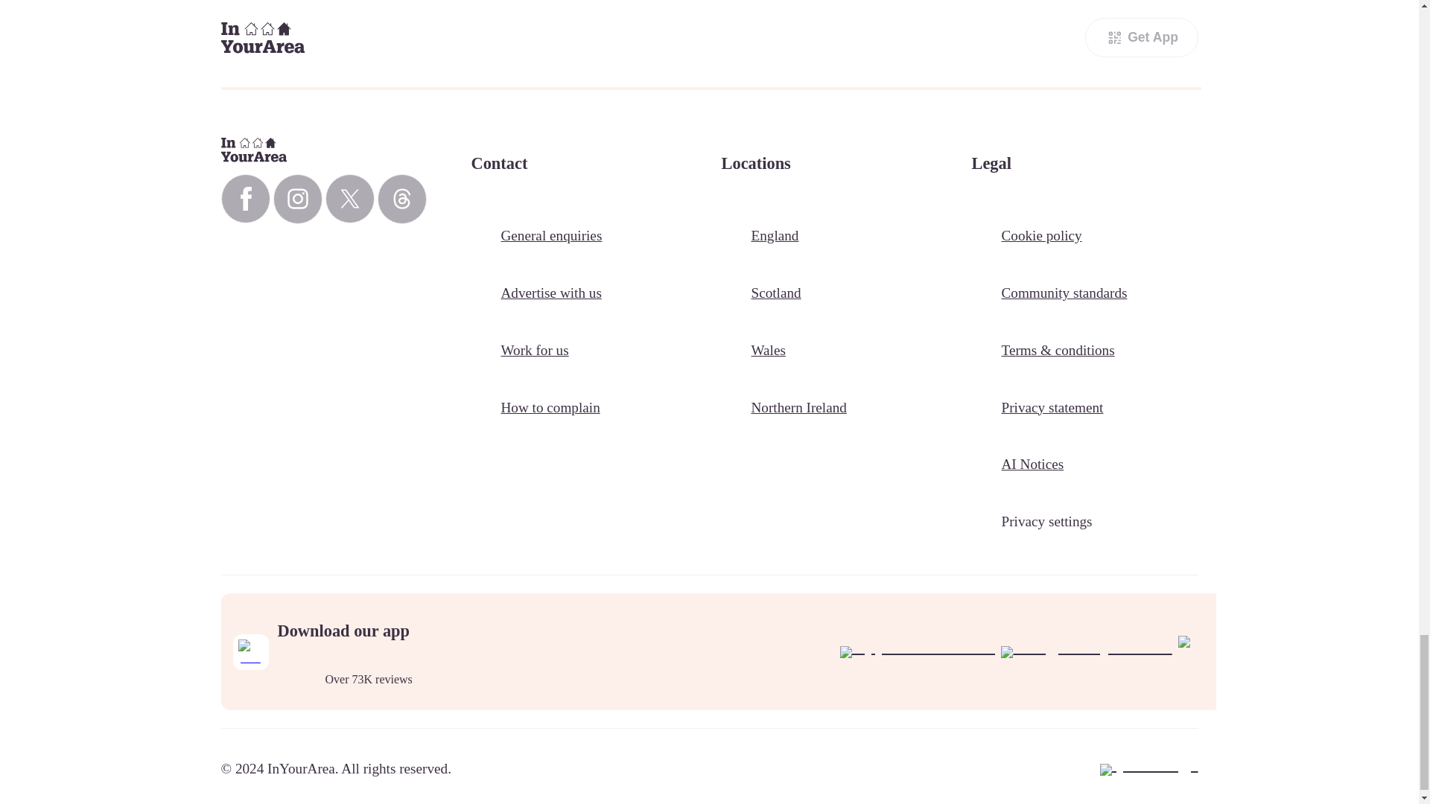 The width and height of the screenshot is (1430, 804). What do you see at coordinates (297, 200) in the screenshot?
I see `InYourArea Instagram` at bounding box center [297, 200].